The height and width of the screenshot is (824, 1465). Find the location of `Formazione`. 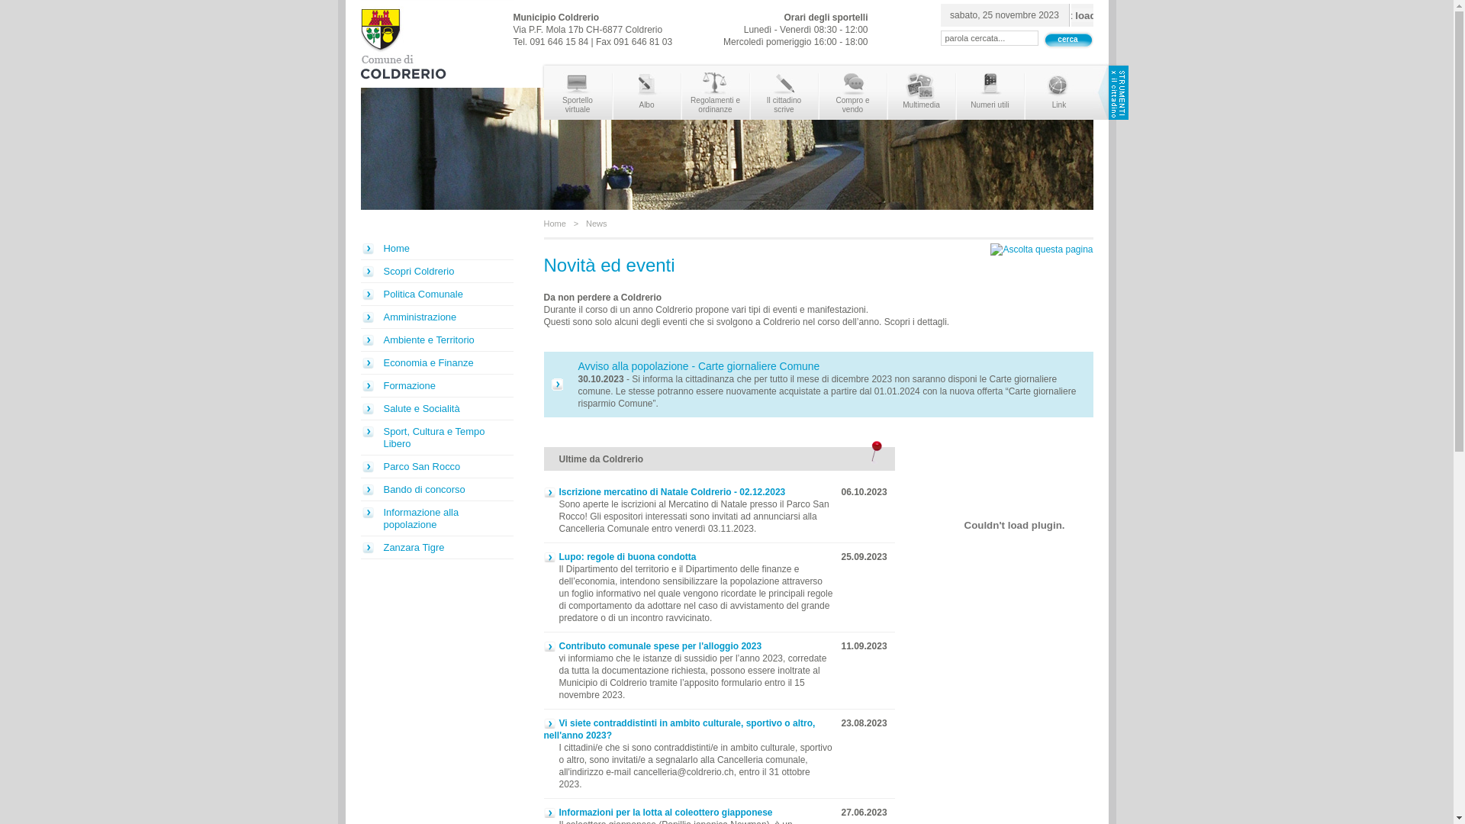

Formazione is located at coordinates (436, 386).